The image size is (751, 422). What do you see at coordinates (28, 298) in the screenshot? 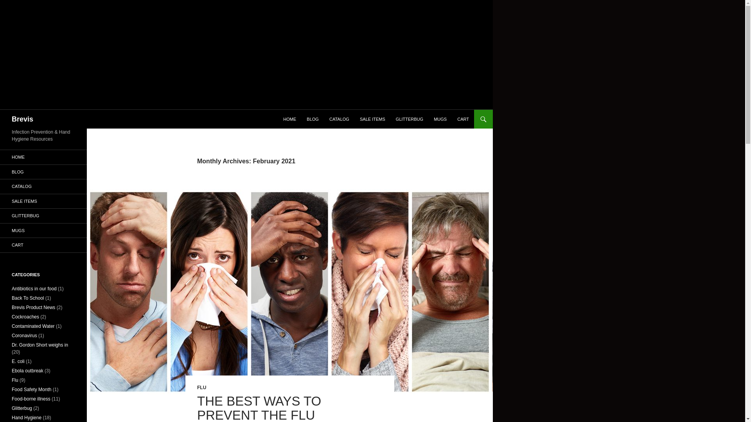
I see `Back To School` at bounding box center [28, 298].